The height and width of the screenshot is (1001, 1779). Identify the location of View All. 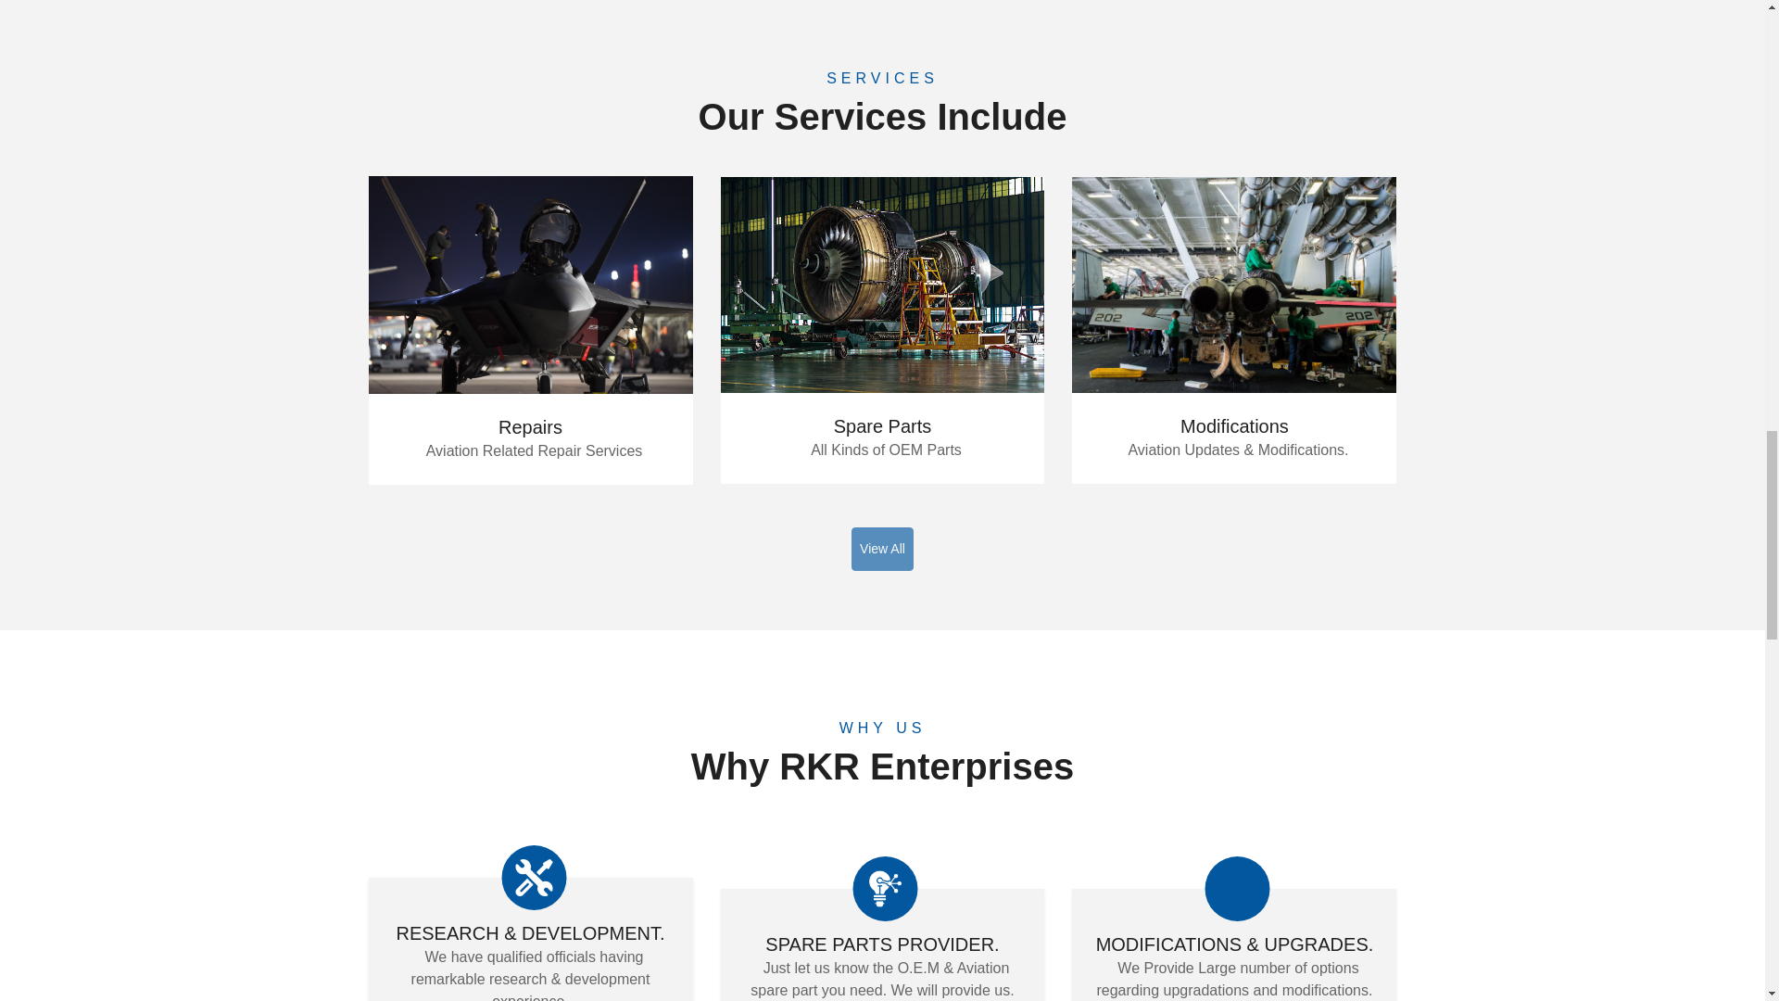
(882, 549).